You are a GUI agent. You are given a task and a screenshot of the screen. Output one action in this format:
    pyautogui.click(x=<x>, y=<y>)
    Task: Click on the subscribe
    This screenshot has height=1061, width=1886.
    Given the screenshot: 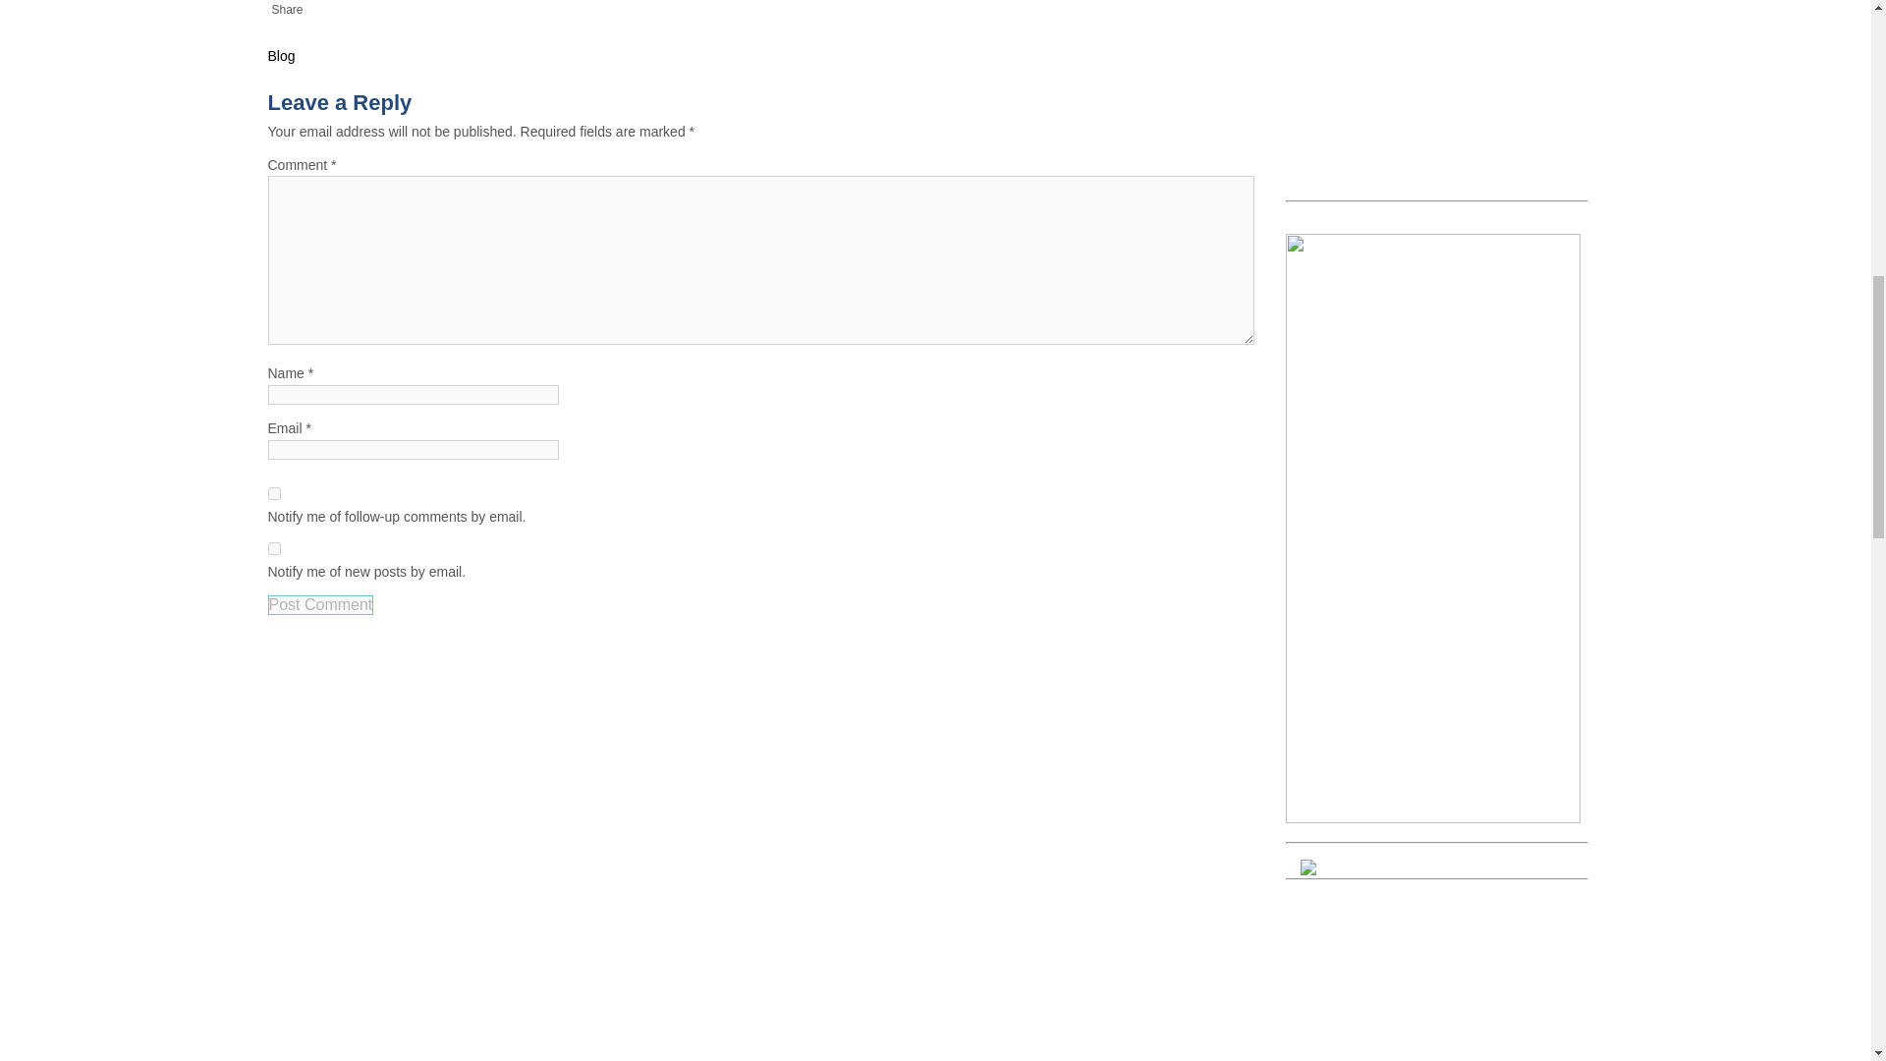 What is the action you would take?
    pyautogui.click(x=273, y=548)
    